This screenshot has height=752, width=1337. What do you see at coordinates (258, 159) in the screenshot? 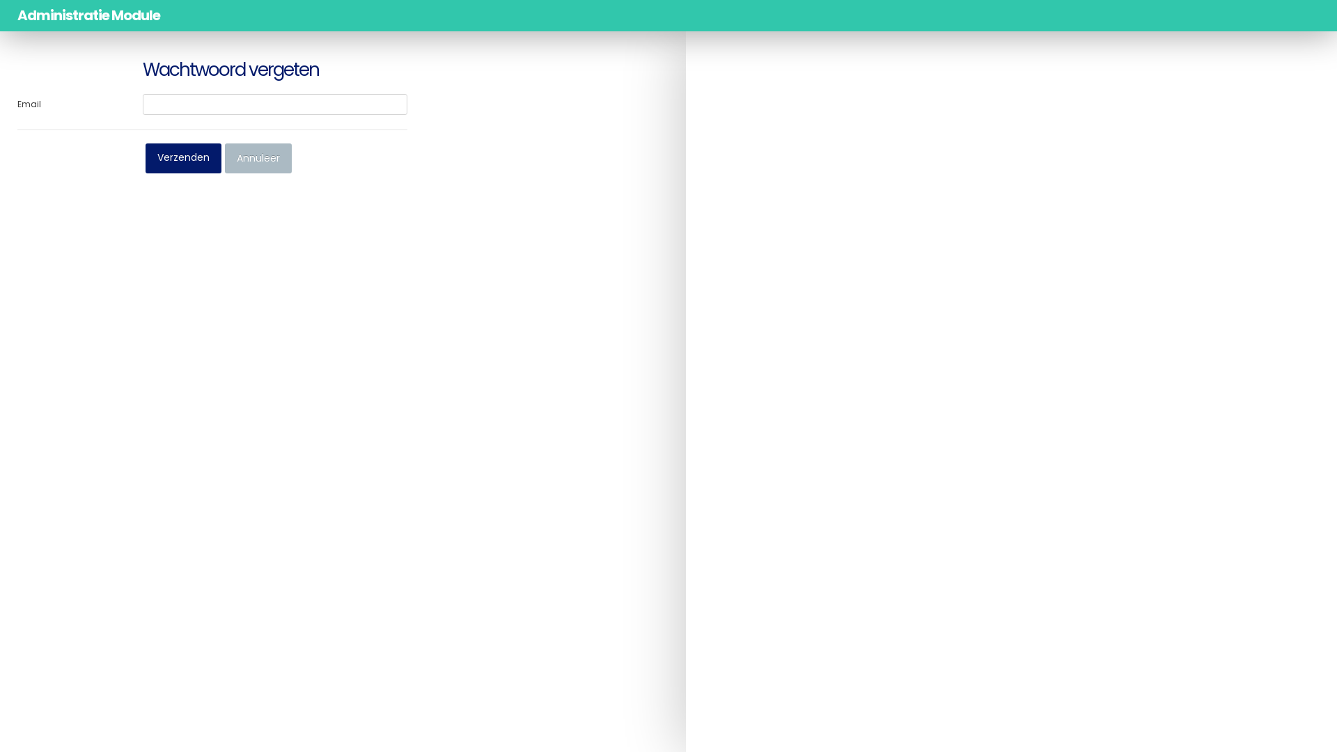
I see `Annuleer` at bounding box center [258, 159].